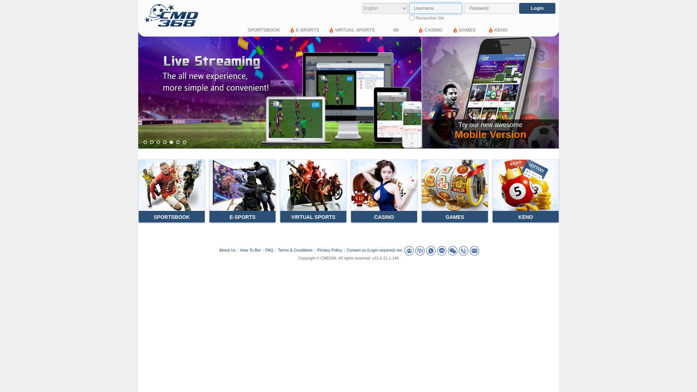 The height and width of the screenshot is (392, 697). Describe the element at coordinates (304, 30) in the screenshot. I see `E-SPORTS` at that location.